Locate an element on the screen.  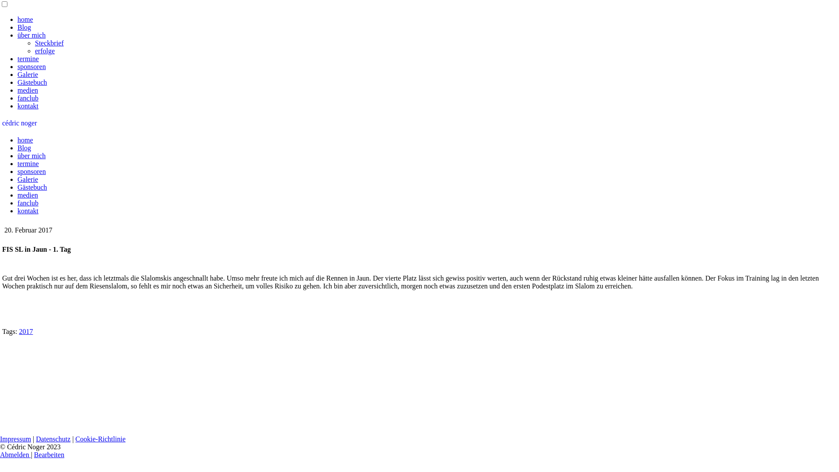
termine is located at coordinates (28, 59).